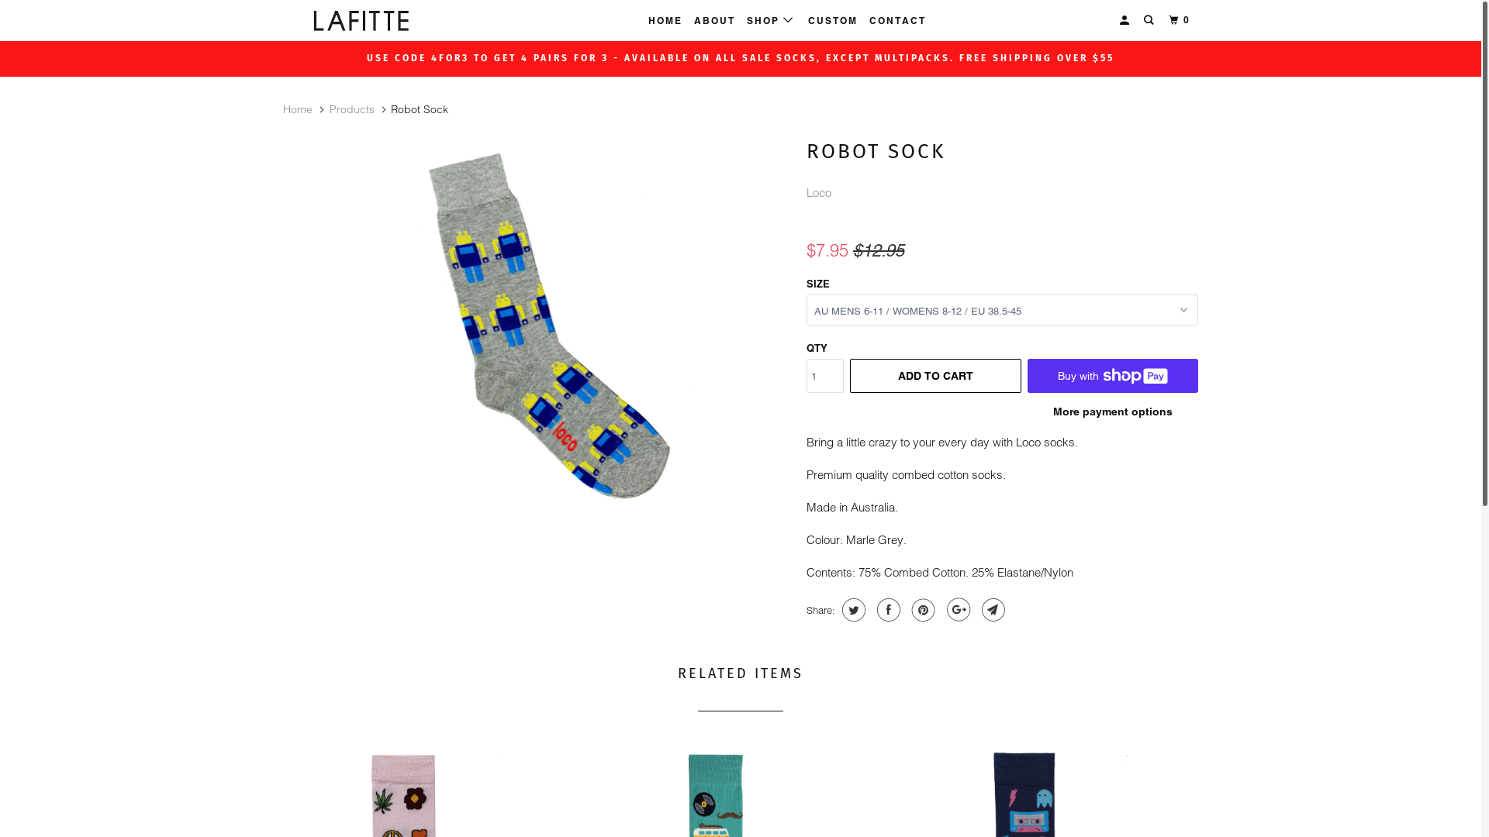 The height and width of the screenshot is (837, 1489). What do you see at coordinates (298, 109) in the screenshot?
I see `Home` at bounding box center [298, 109].